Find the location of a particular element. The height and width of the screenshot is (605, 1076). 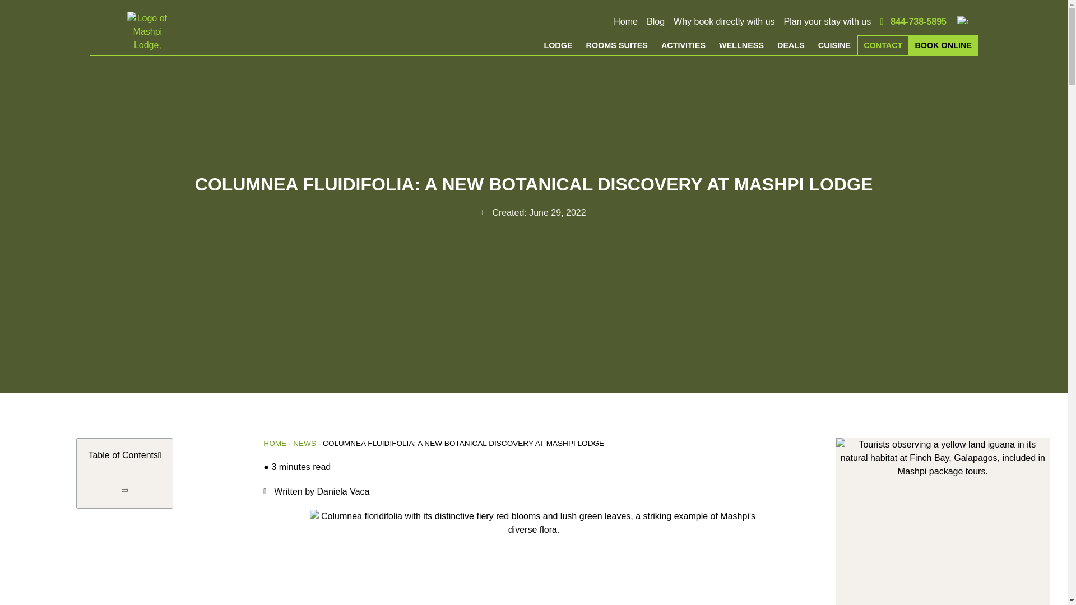

Why book directly with us is located at coordinates (724, 21).